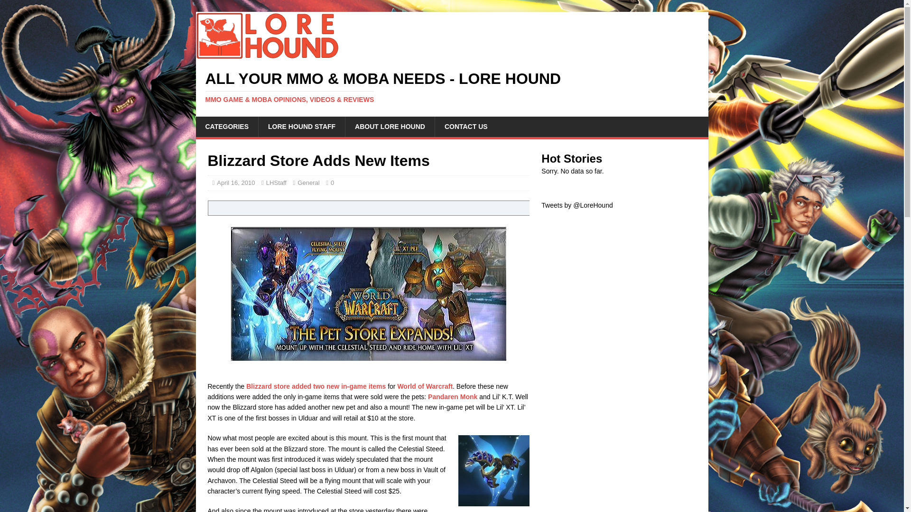 Image resolution: width=911 pixels, height=512 pixels. What do you see at coordinates (227, 127) in the screenshot?
I see `CATEGORIES` at bounding box center [227, 127].